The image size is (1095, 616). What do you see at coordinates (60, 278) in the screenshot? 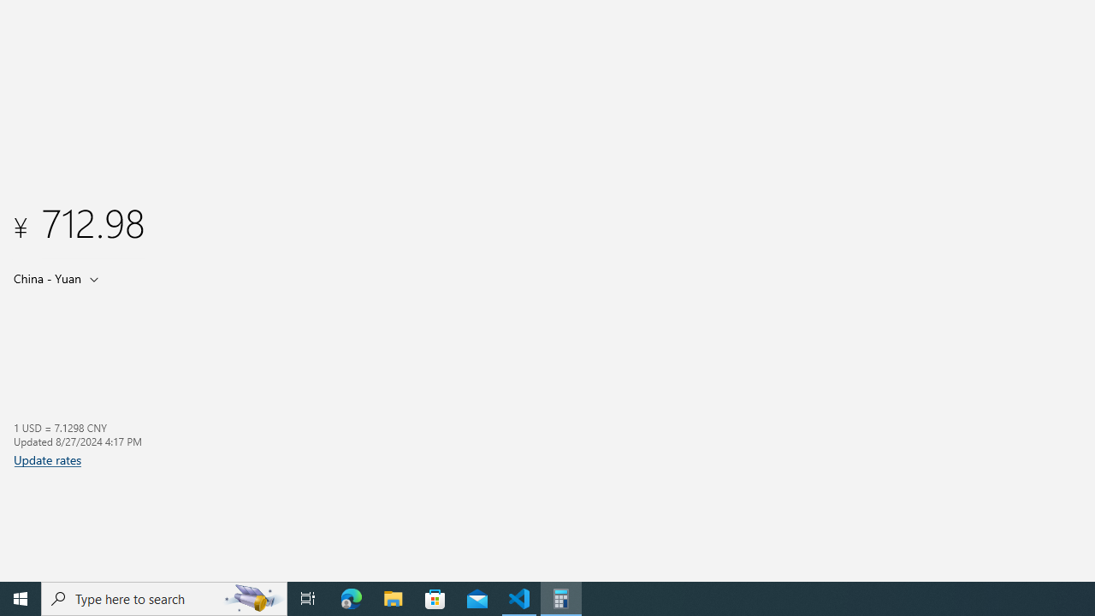
I see `Output unit` at bounding box center [60, 278].